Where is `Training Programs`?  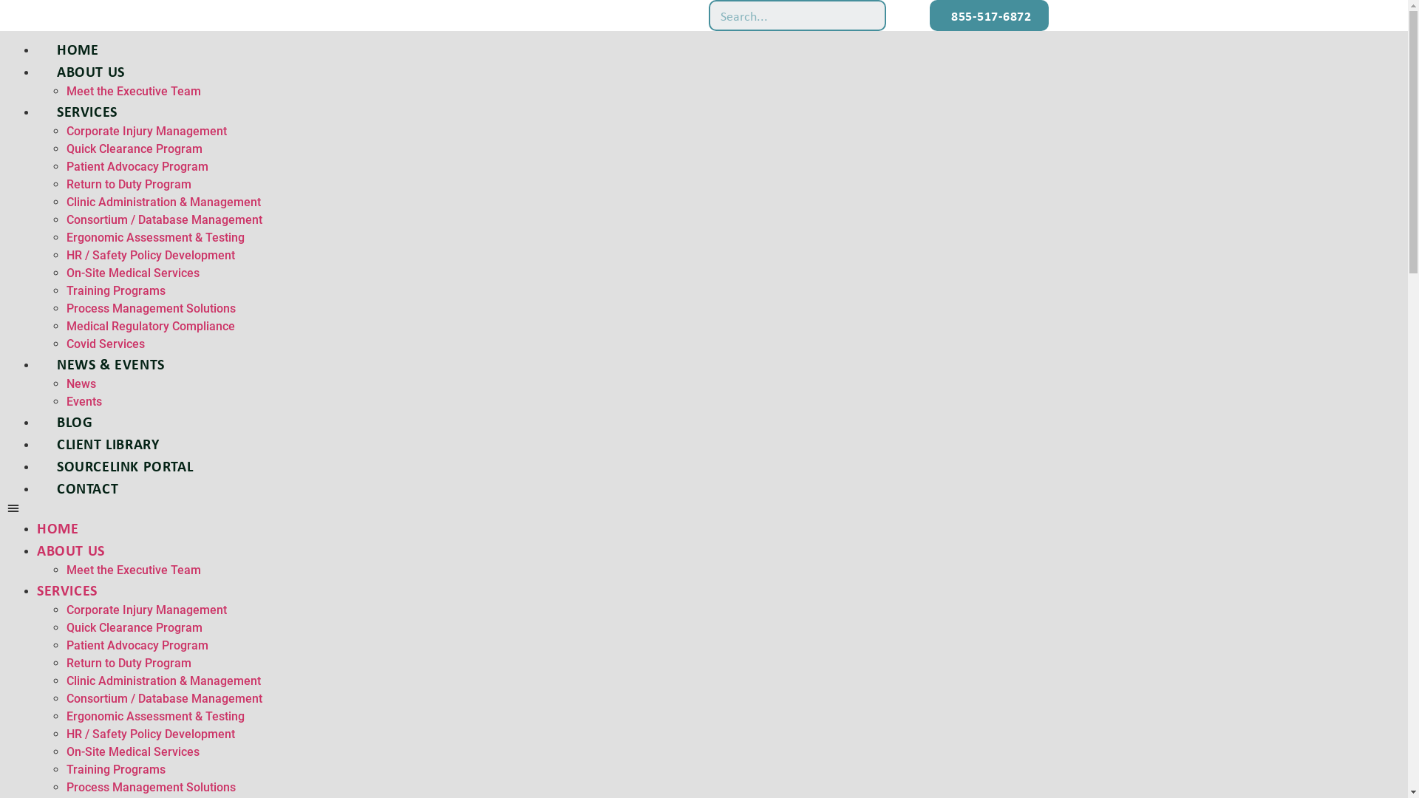
Training Programs is located at coordinates (116, 770).